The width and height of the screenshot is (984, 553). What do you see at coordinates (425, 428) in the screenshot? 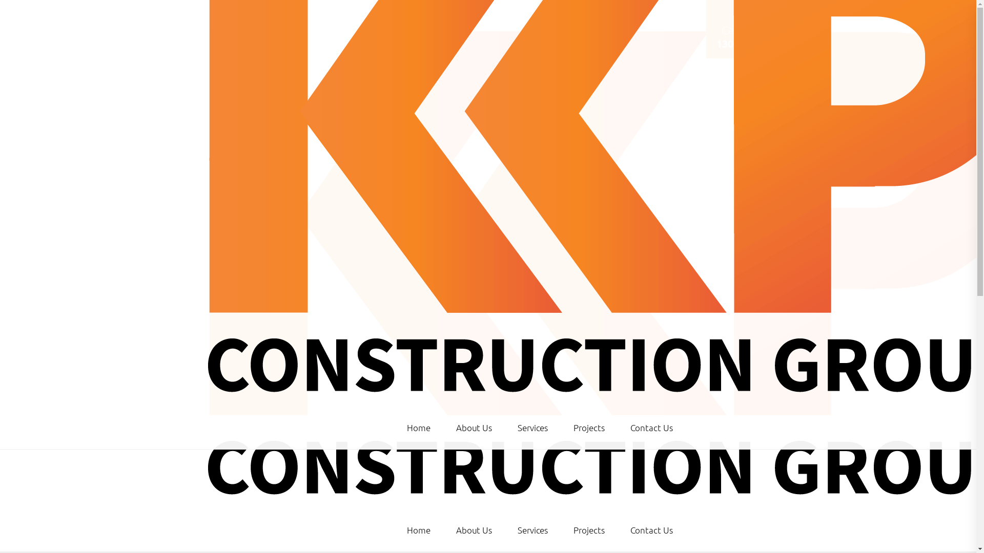
I see `Home` at bounding box center [425, 428].